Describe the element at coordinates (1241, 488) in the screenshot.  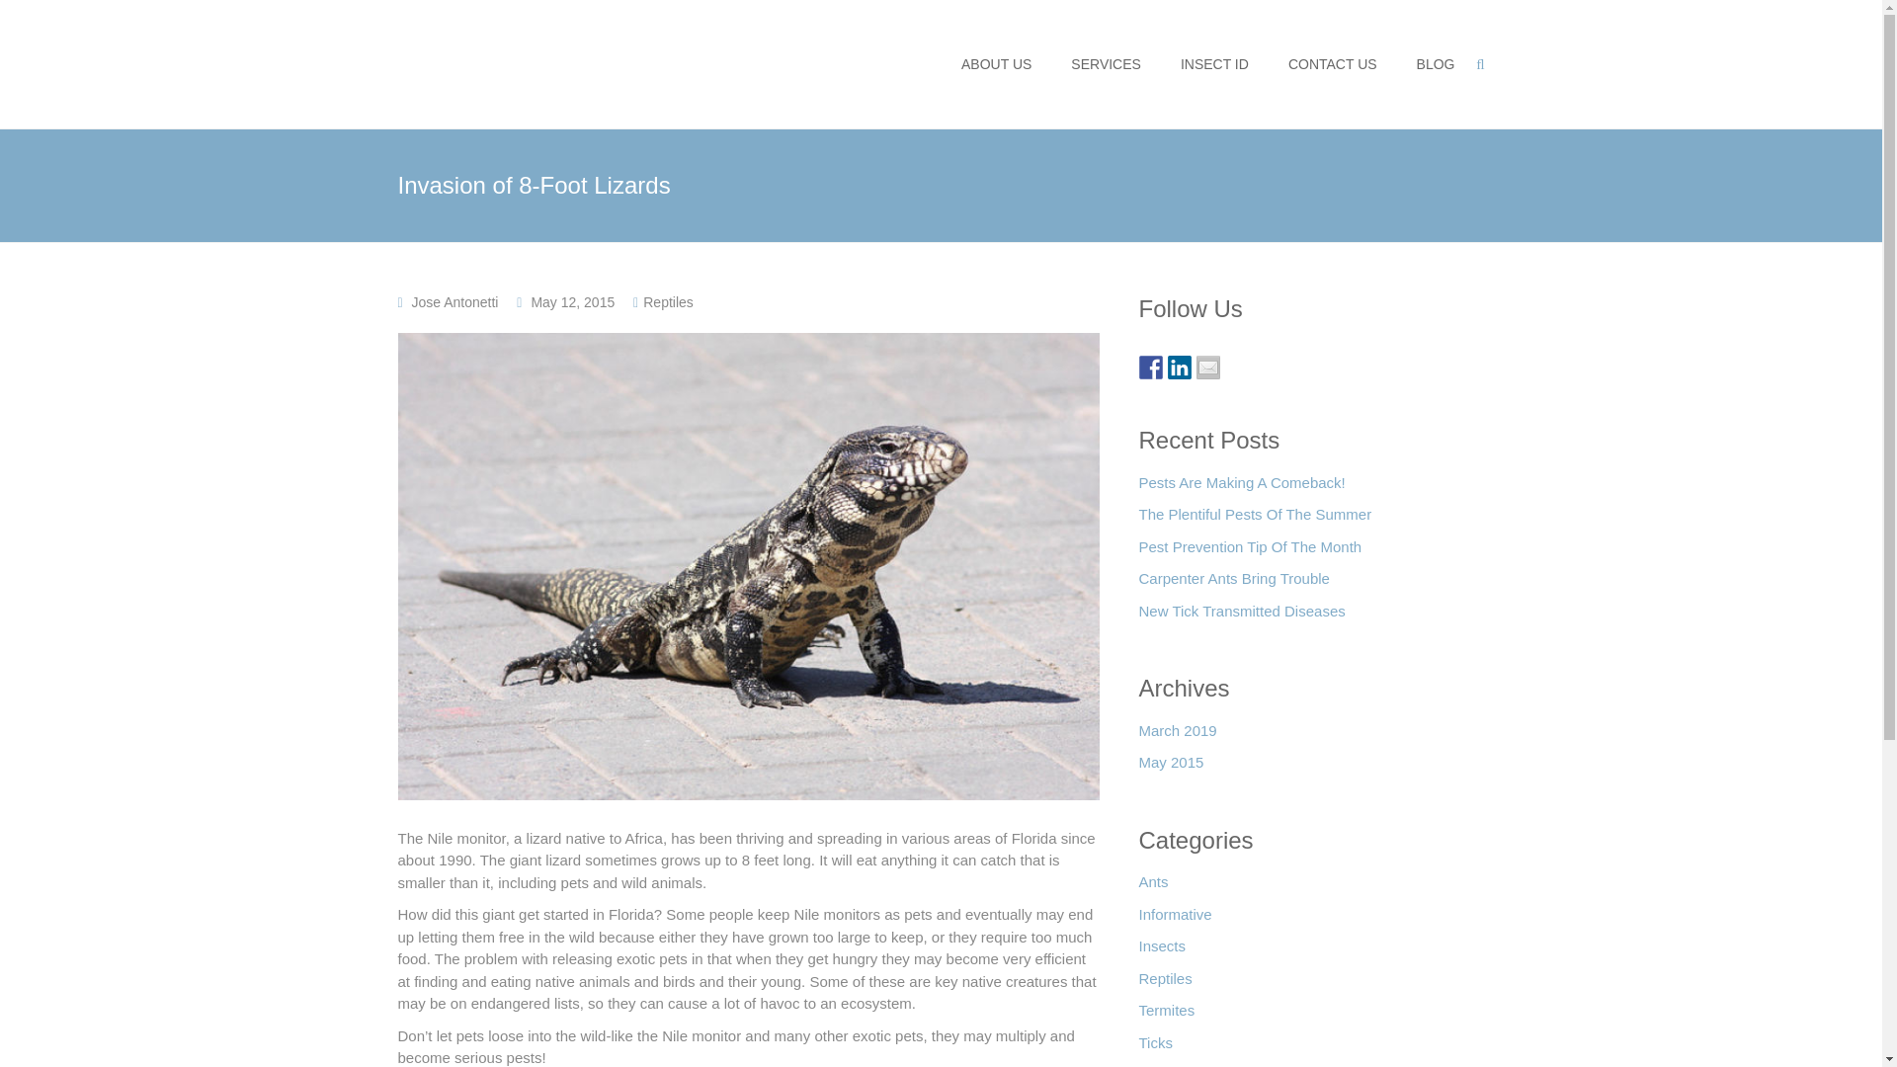
I see `Pests Are Making A Comeback!` at that location.